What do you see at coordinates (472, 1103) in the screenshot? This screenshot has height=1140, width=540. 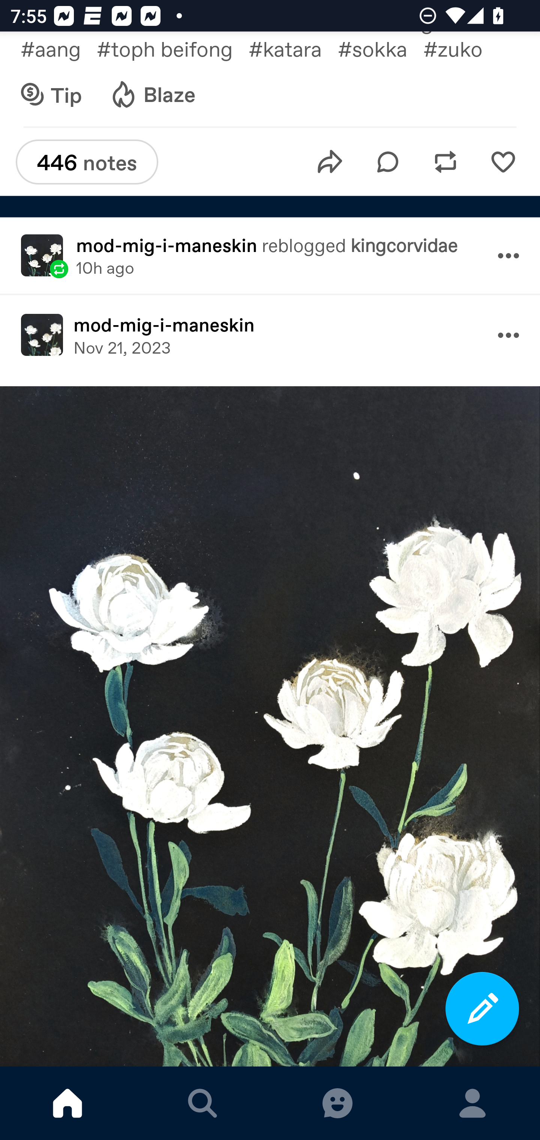 I see `ACCOUNT` at bounding box center [472, 1103].